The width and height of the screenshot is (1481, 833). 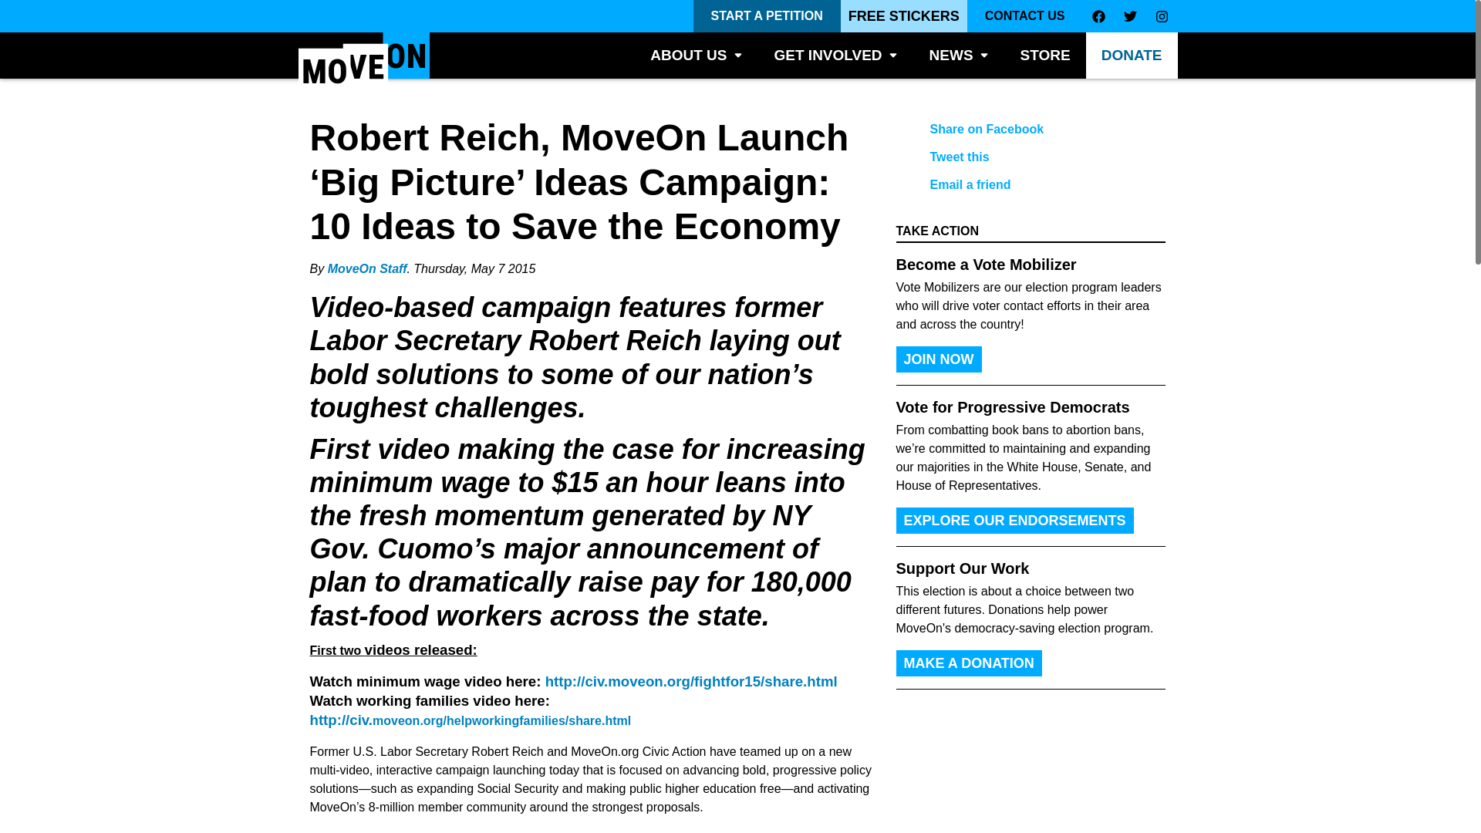 I want to click on START A PETITION, so click(x=767, y=16).